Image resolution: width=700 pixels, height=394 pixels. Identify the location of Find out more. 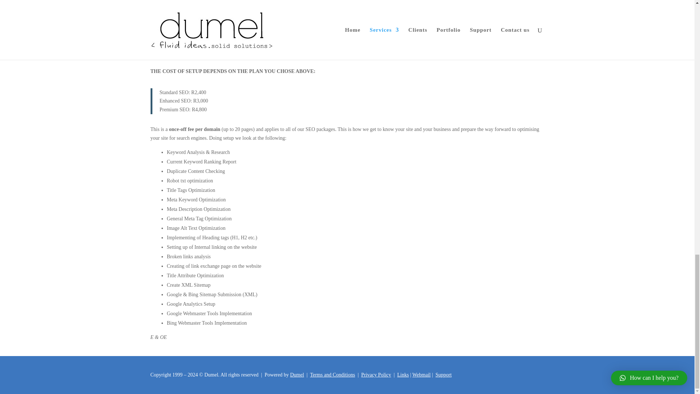
(216, 1).